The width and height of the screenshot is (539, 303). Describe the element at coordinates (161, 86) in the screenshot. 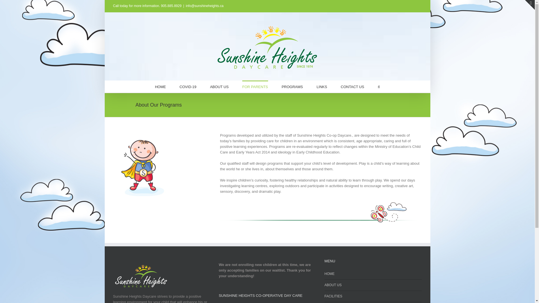

I see `HOME` at that location.